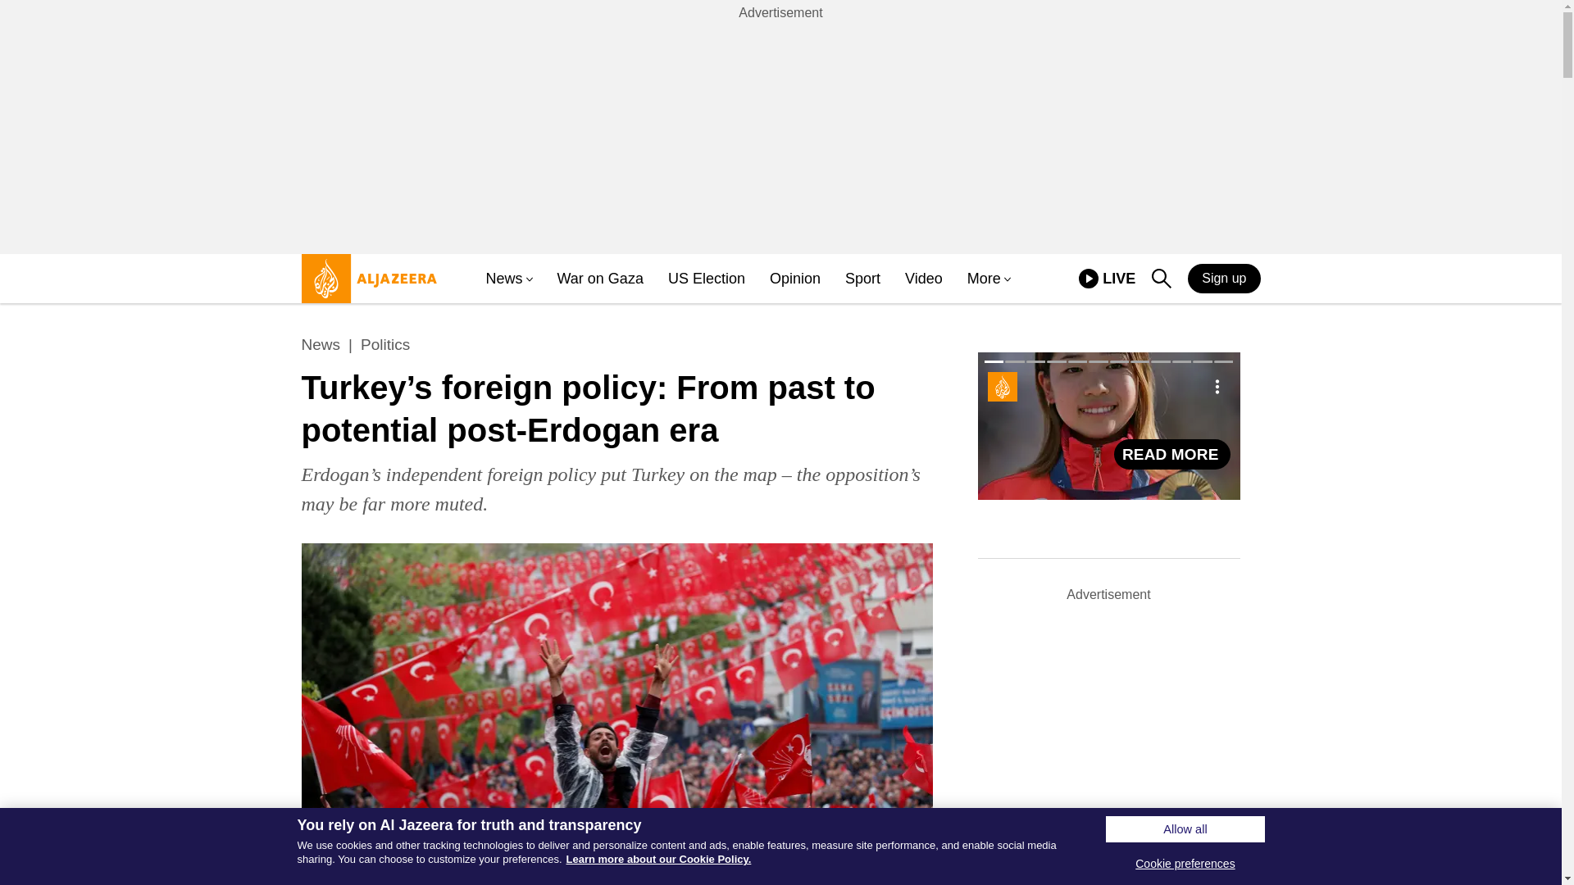 Image resolution: width=1574 pixels, height=885 pixels. What do you see at coordinates (1107, 279) in the screenshot?
I see `Opinion` at bounding box center [1107, 279].